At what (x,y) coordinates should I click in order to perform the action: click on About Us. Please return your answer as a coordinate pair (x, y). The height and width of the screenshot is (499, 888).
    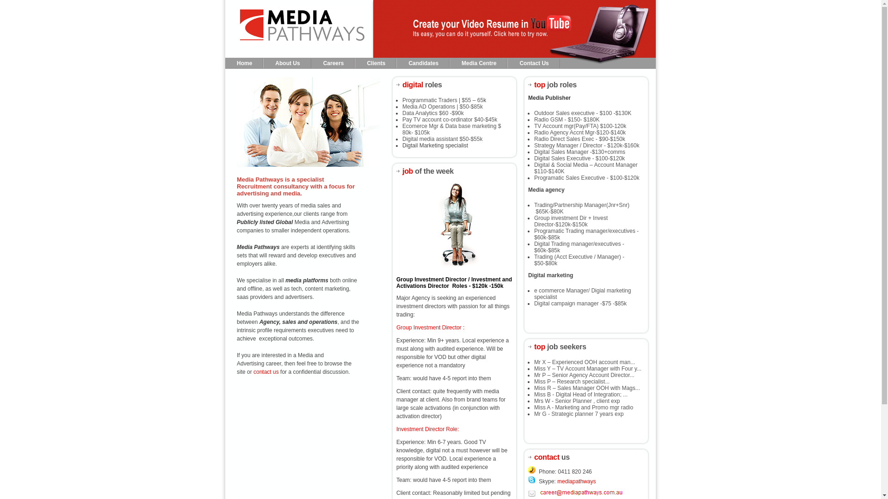
    Looking at the image, I should click on (288, 64).